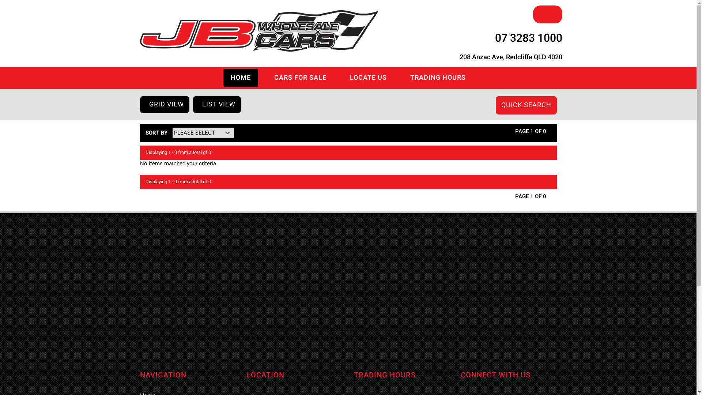 The width and height of the screenshot is (702, 395). Describe the element at coordinates (165, 105) in the screenshot. I see `GRID VIEW` at that location.